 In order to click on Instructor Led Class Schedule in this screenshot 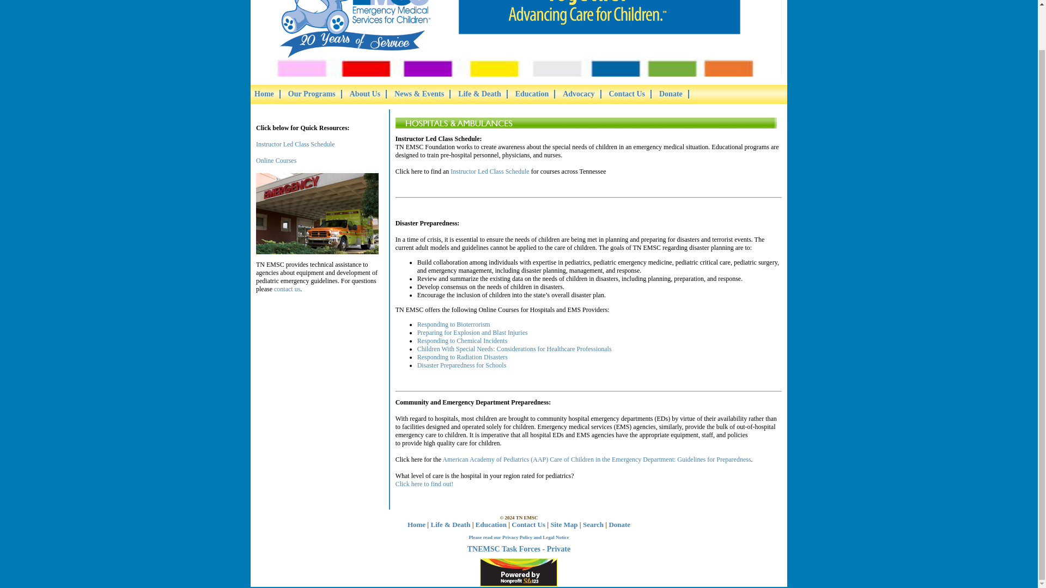, I will do `click(295, 144)`.